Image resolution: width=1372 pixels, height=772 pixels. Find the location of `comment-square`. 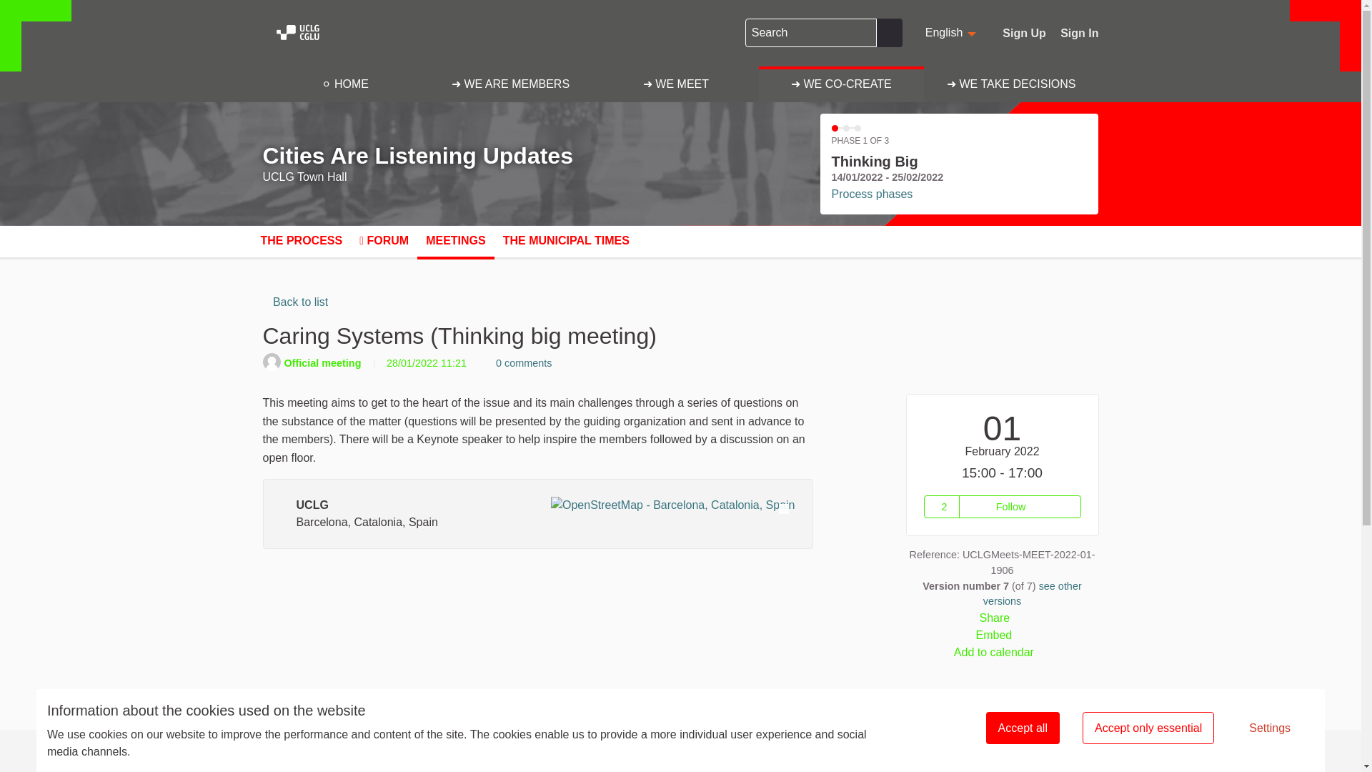

comment-square is located at coordinates (489, 363).